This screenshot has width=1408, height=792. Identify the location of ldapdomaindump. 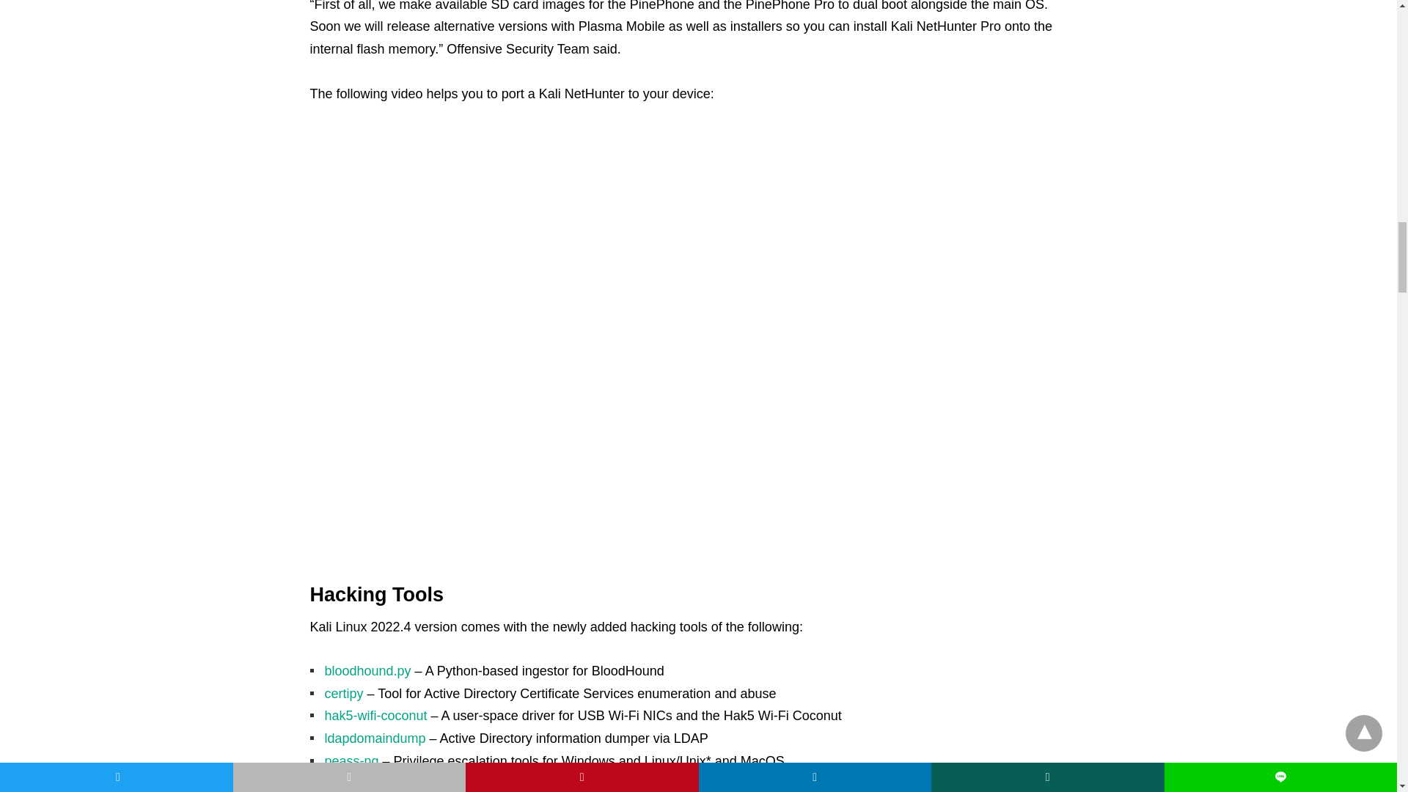
(374, 738).